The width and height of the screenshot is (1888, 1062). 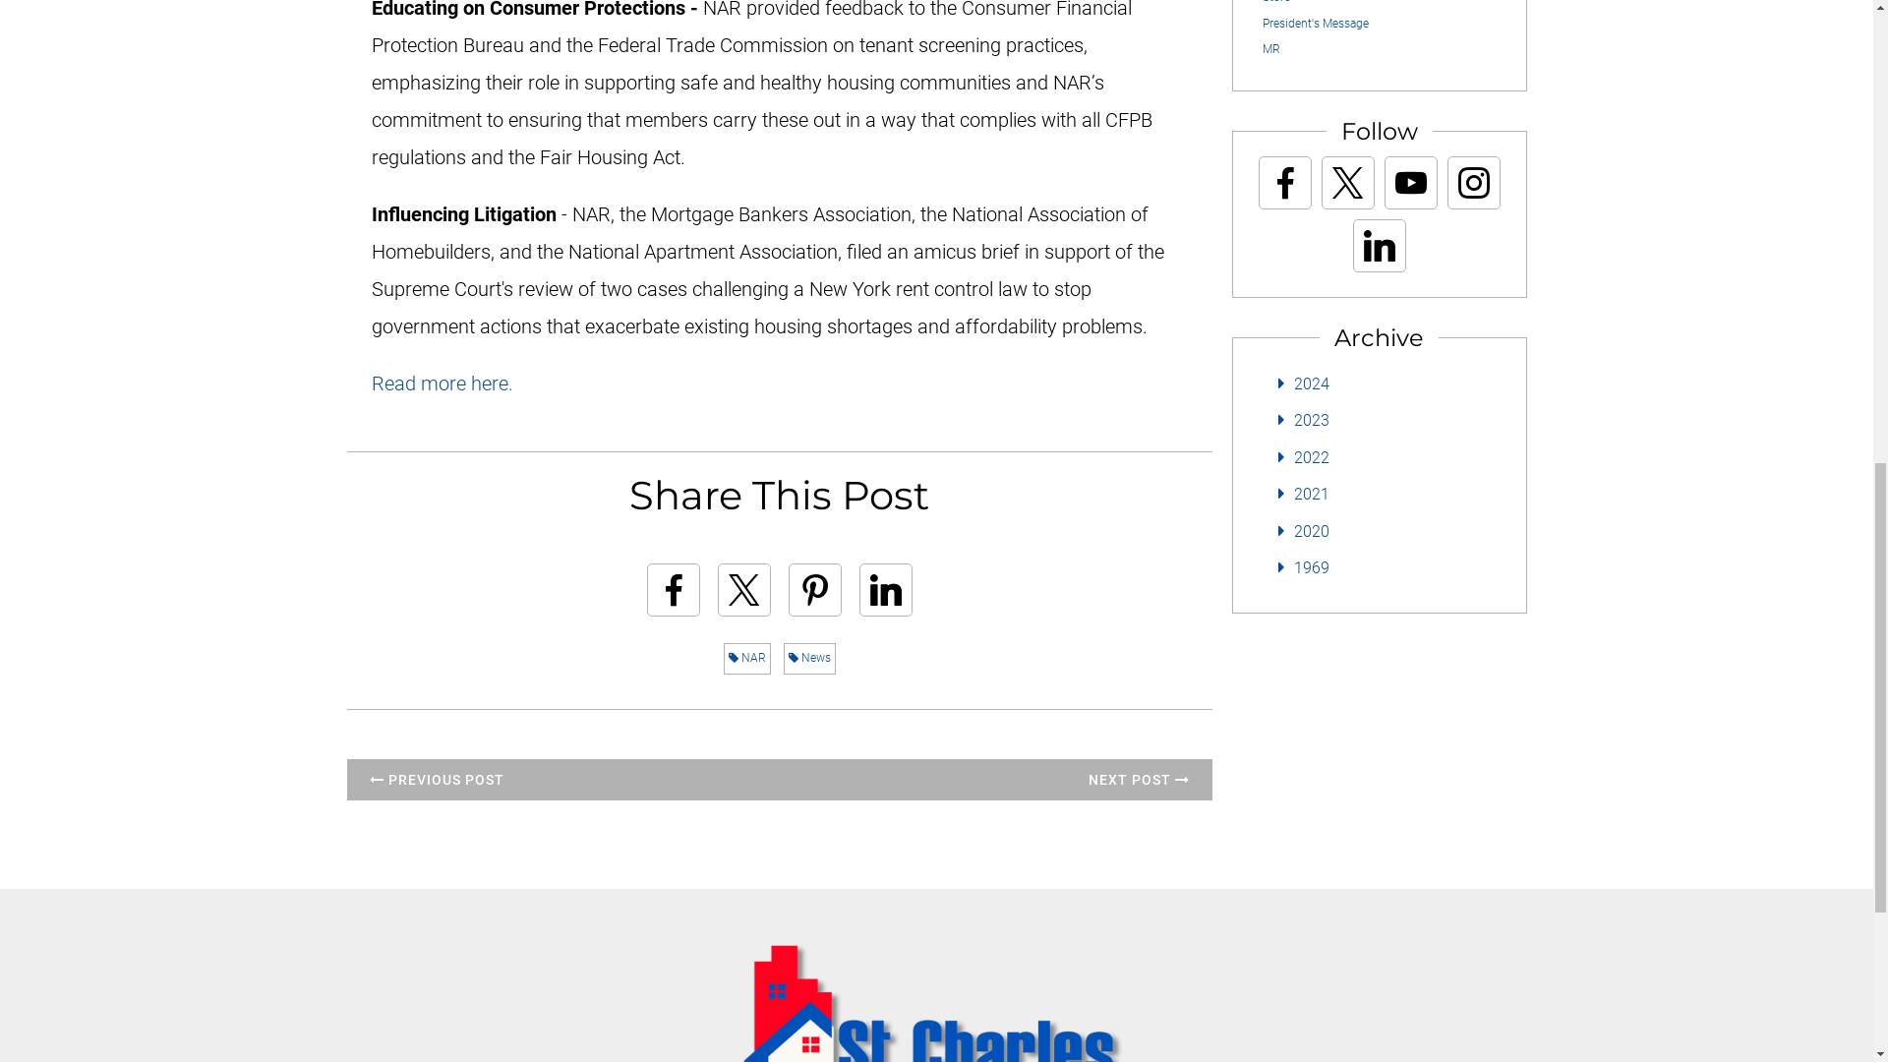 What do you see at coordinates (1473, 182) in the screenshot?
I see `Visit us on Instagram` at bounding box center [1473, 182].